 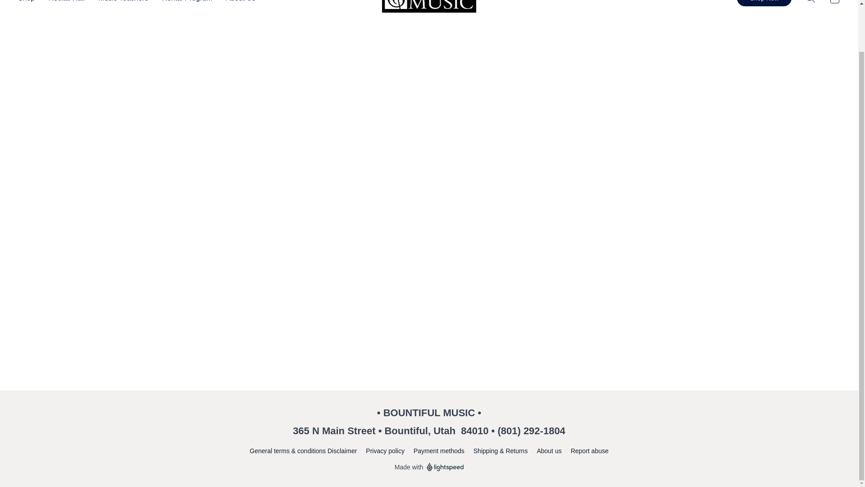 I want to click on Privacy policy, so click(x=385, y=451).